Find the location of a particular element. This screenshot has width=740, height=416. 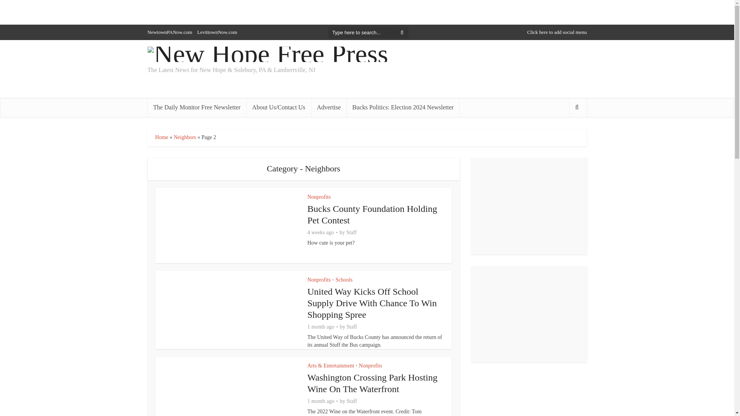

The Daily Monitor Free Newsletter is located at coordinates (197, 107).